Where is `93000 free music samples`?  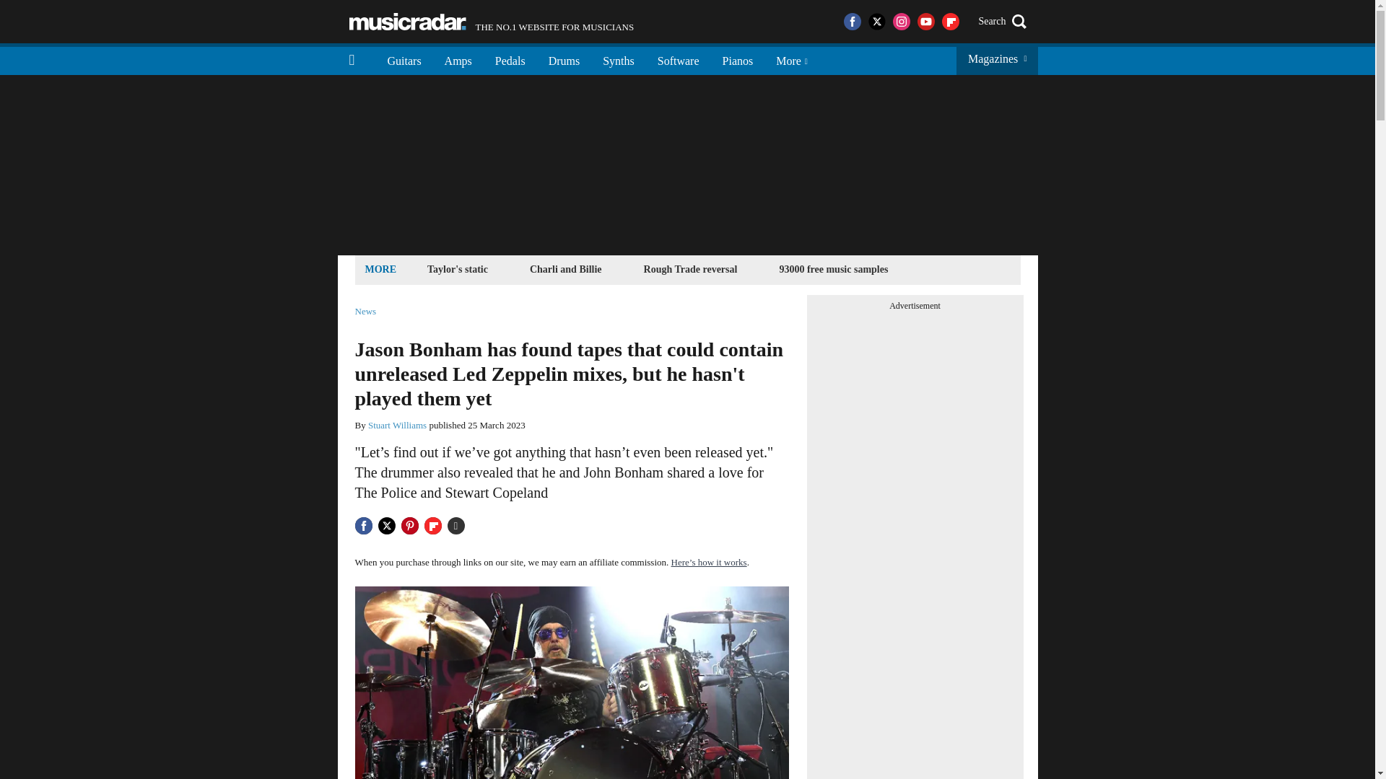
93000 free music samples is located at coordinates (833, 268).